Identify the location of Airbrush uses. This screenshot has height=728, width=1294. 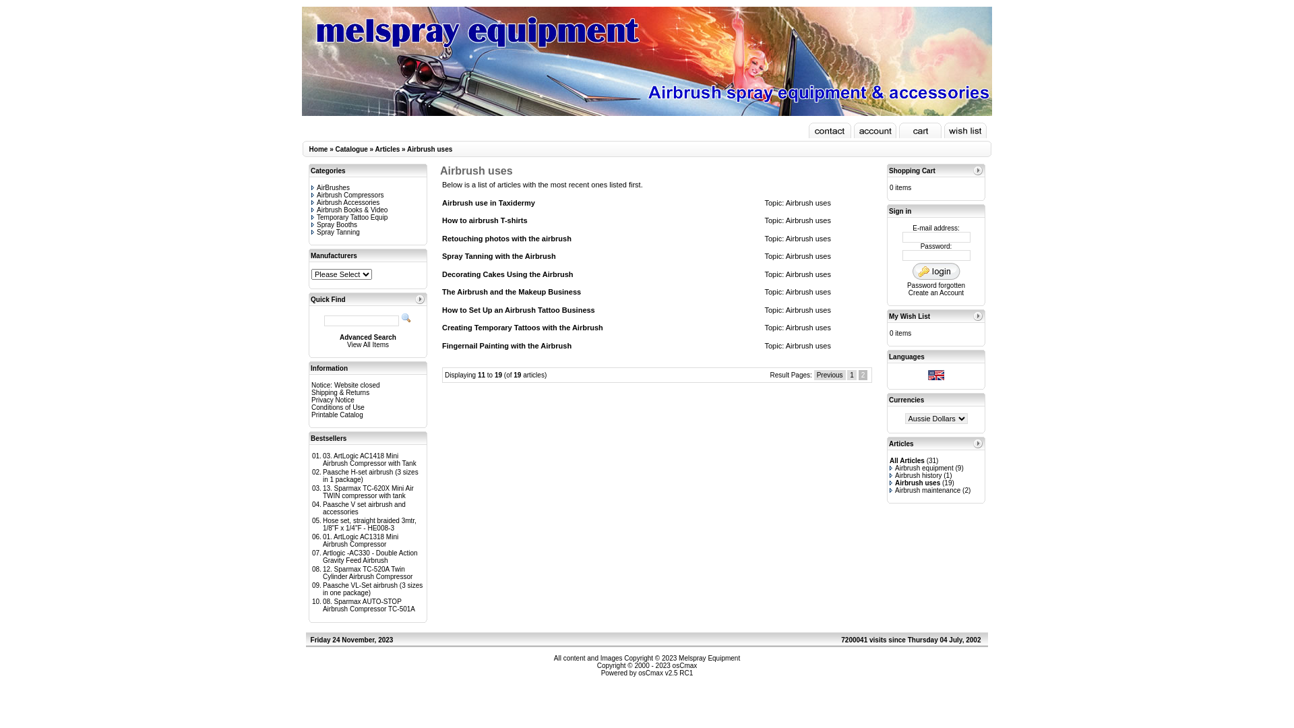
(809, 328).